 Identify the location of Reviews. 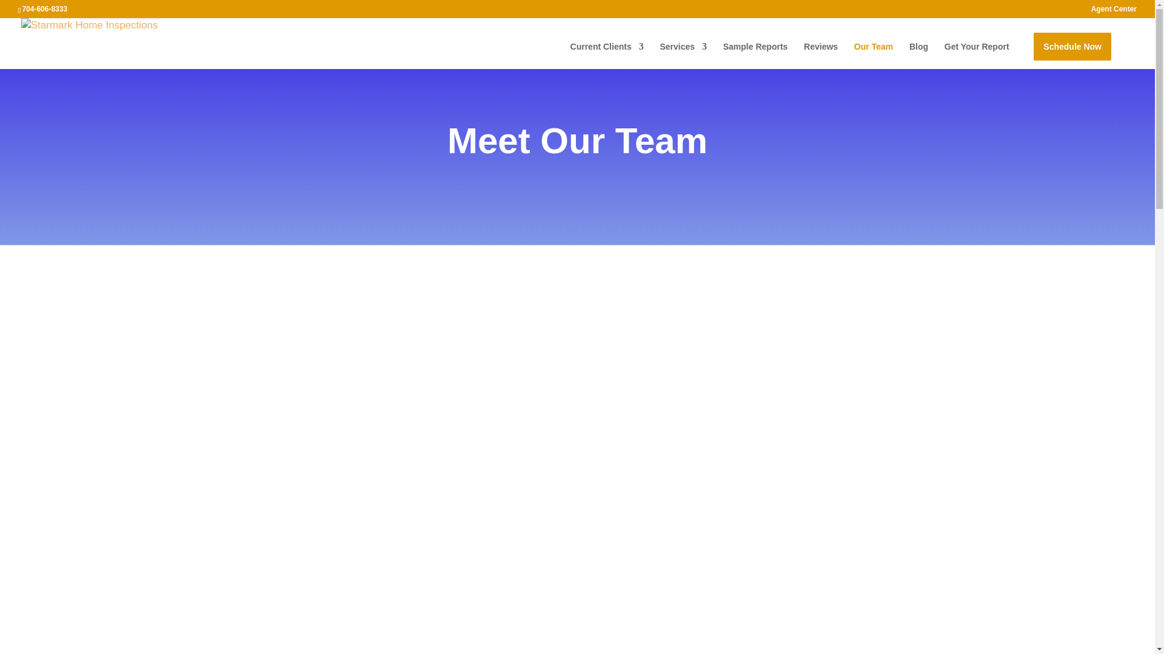
(821, 54).